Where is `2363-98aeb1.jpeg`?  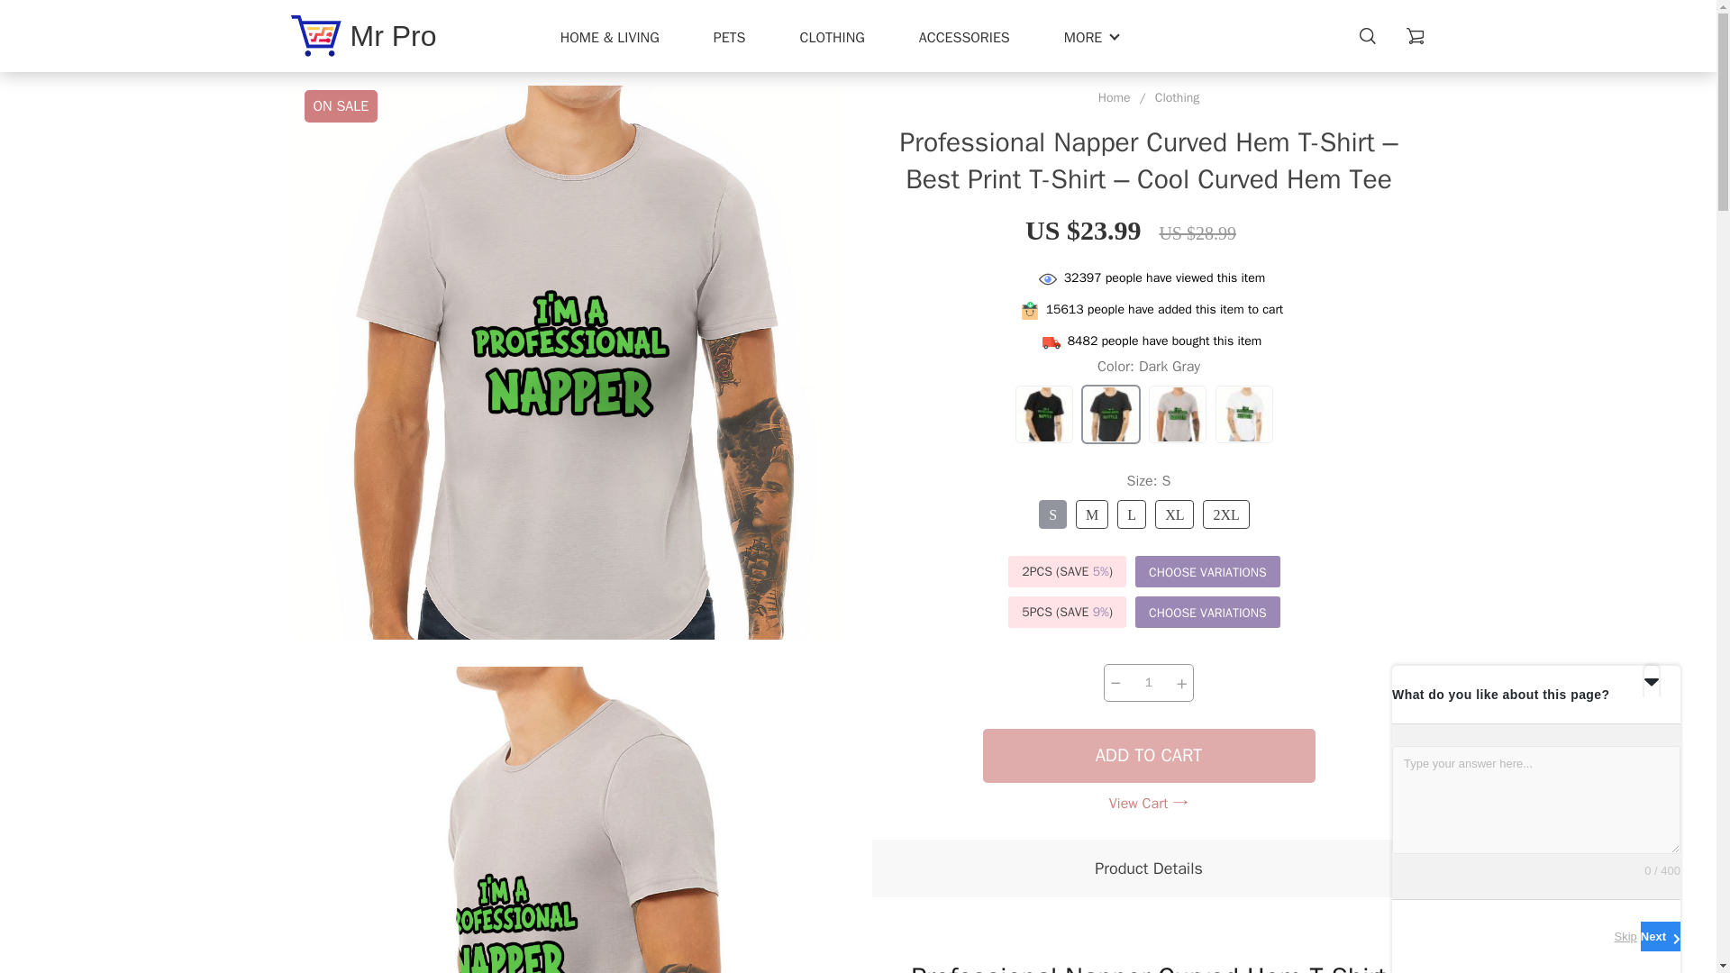 2363-98aeb1.jpeg is located at coordinates (567, 820).